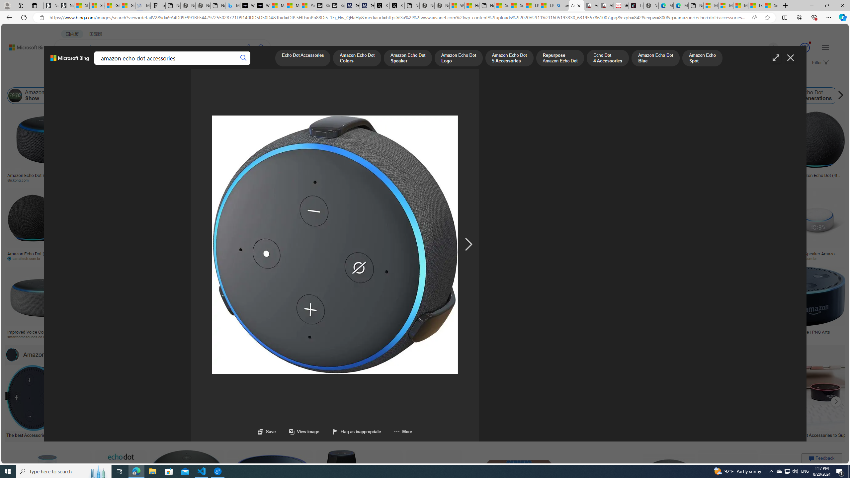 The height and width of the screenshot is (478, 850). Describe the element at coordinates (30, 337) in the screenshot. I see `smarthomesounds.co.uk` at that location.